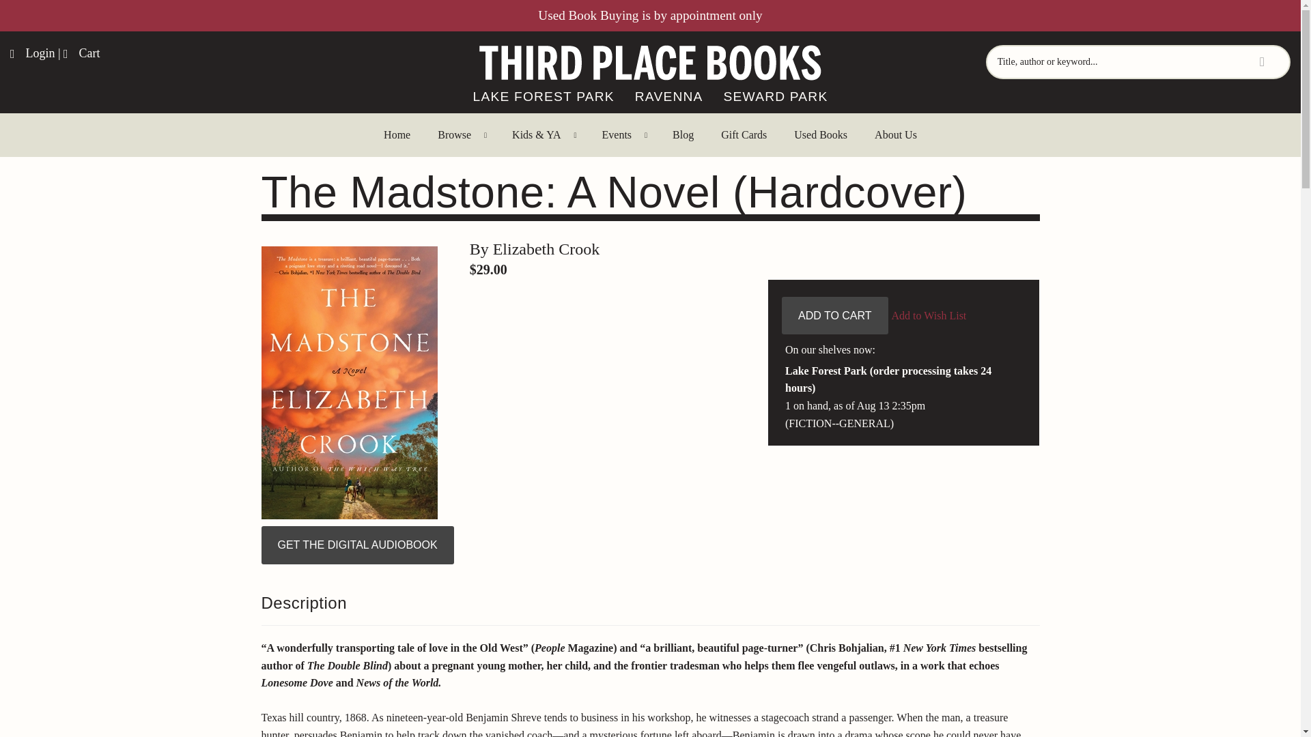  Describe the element at coordinates (821, 135) in the screenshot. I see `Used Books` at that location.